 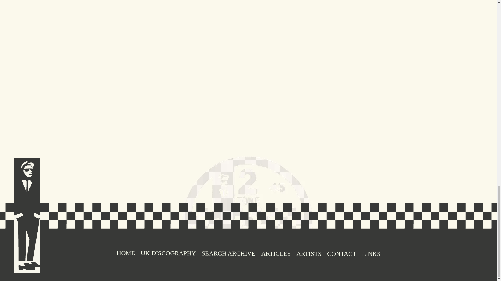 What do you see at coordinates (126, 254) in the screenshot?
I see `CONTACT` at bounding box center [126, 254].